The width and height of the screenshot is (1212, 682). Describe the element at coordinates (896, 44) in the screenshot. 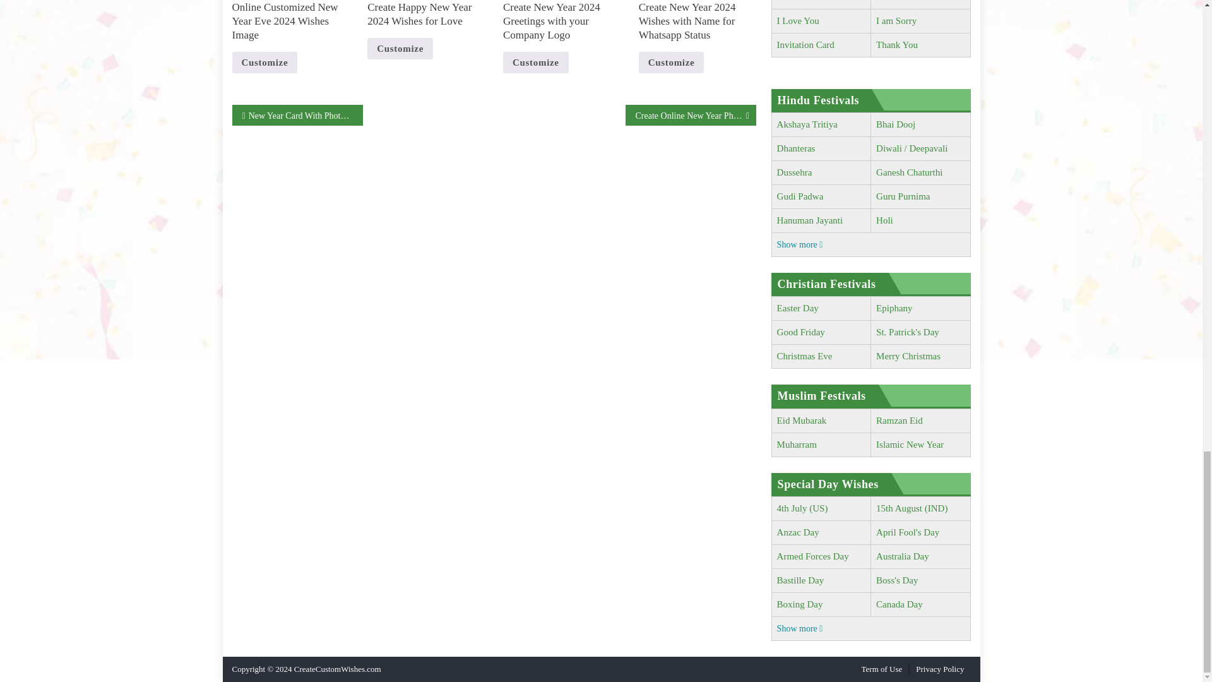

I see `Thank You` at that location.